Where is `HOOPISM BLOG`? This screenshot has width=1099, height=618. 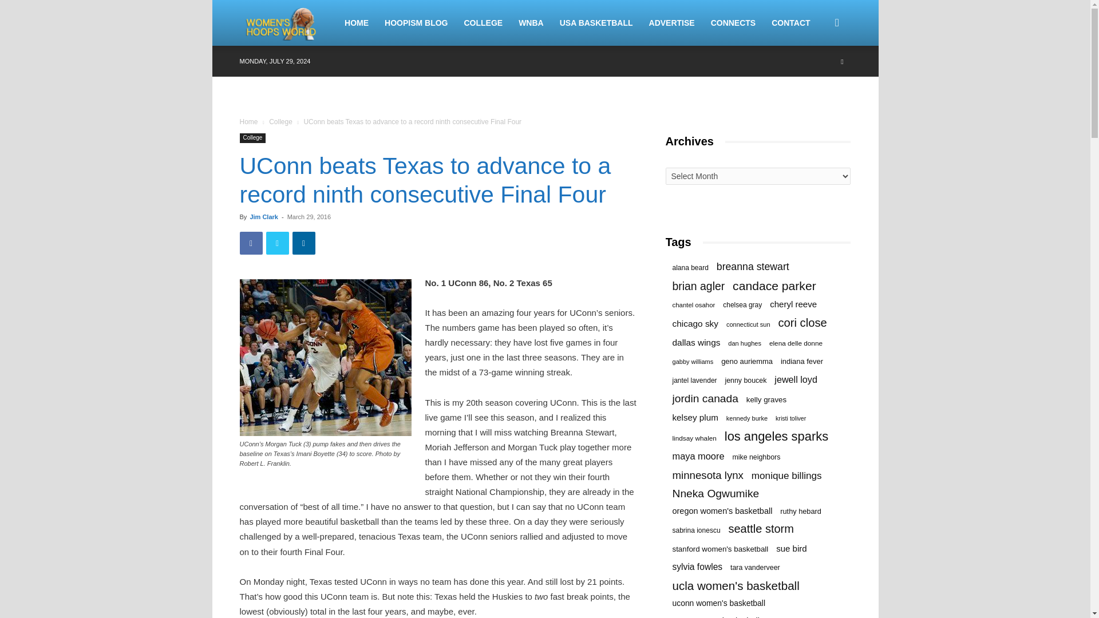 HOOPISM BLOG is located at coordinates (416, 23).